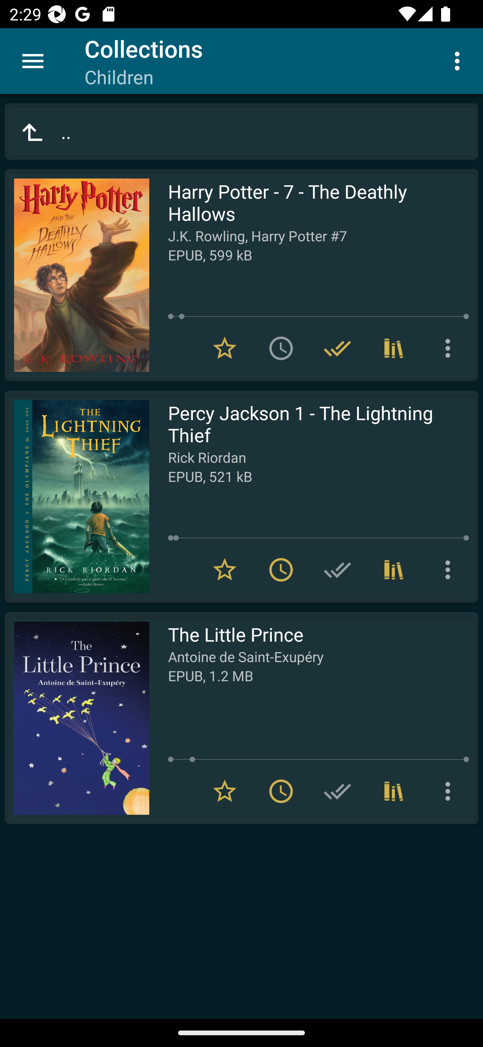 This screenshot has height=1047, width=483. Describe the element at coordinates (450, 569) in the screenshot. I see `More options` at that location.